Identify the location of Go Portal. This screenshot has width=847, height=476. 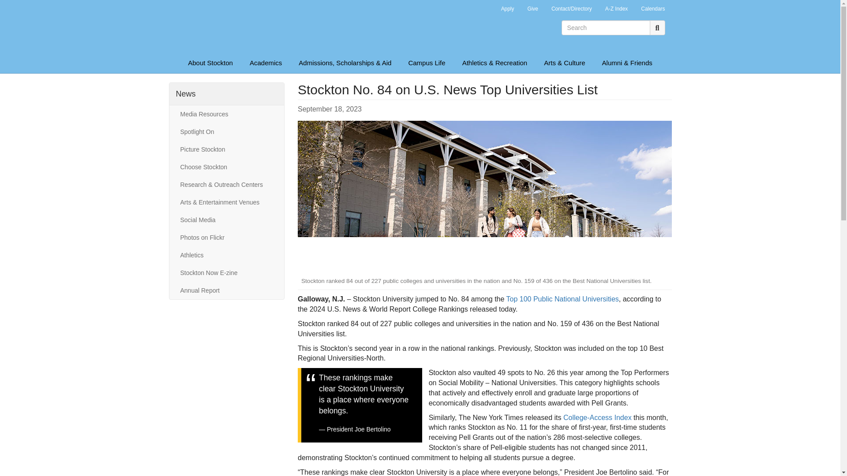
(483, 7).